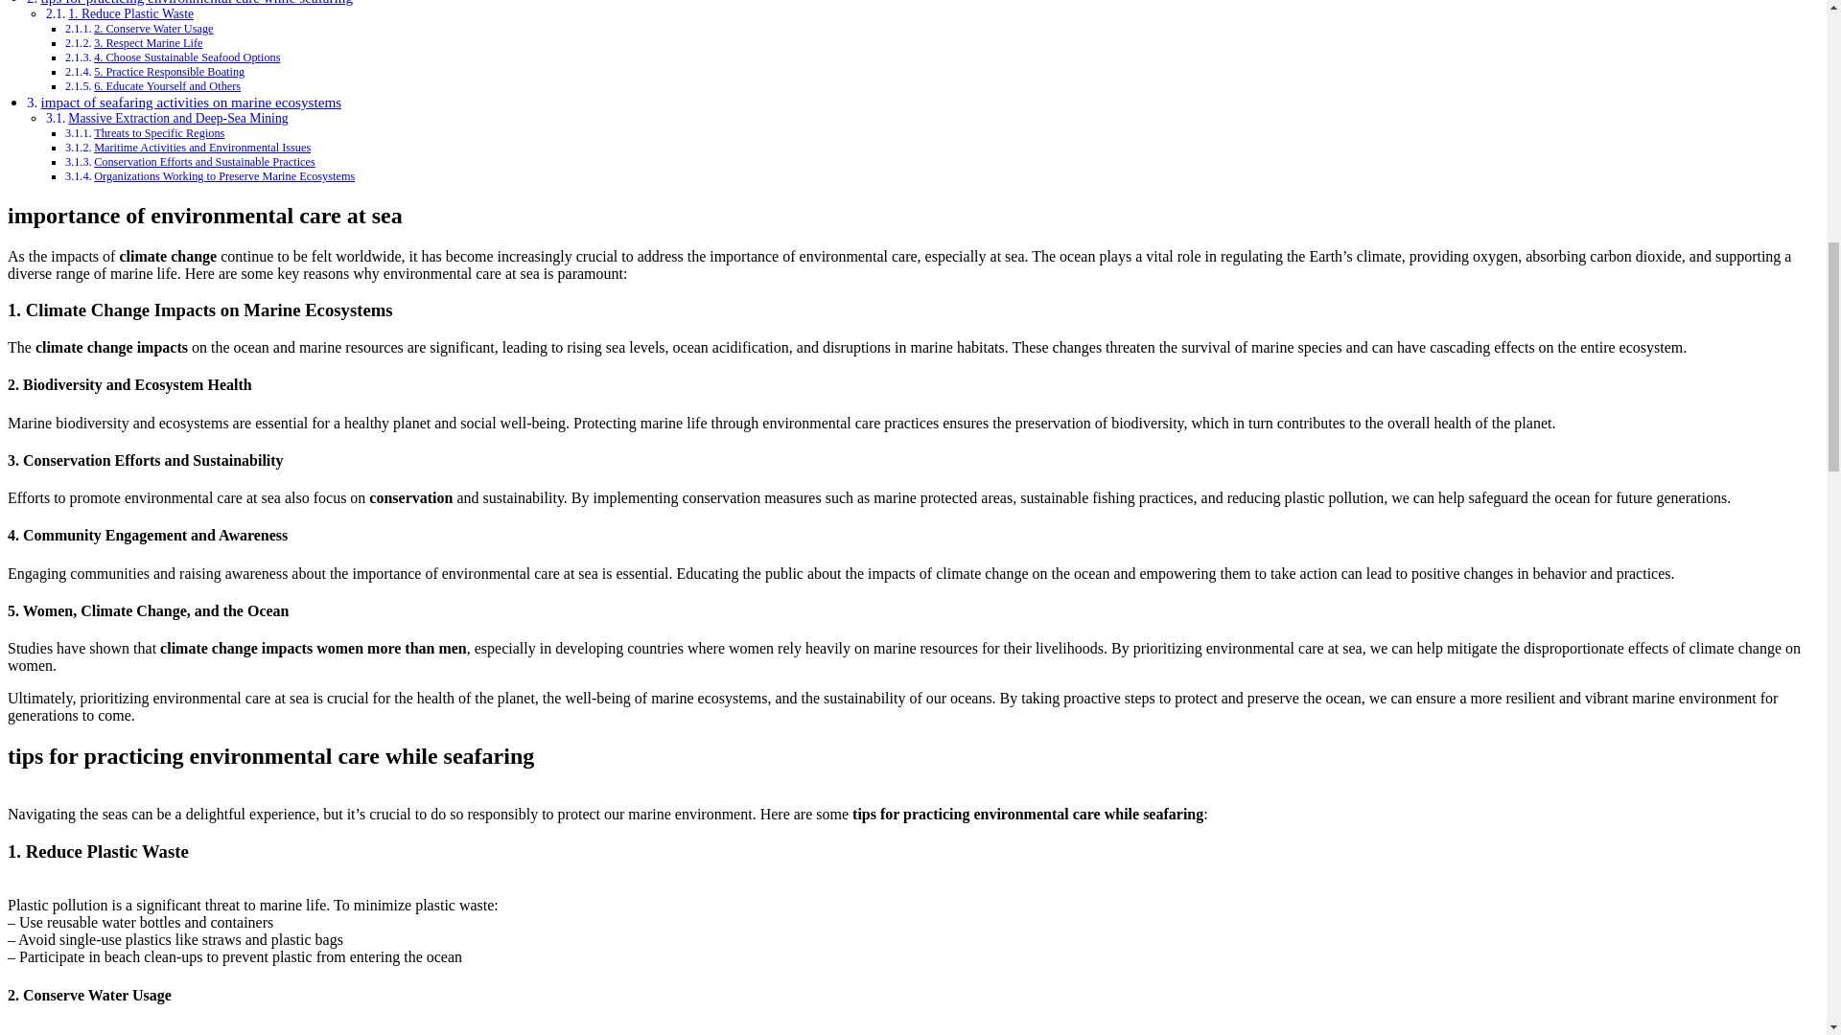  Describe the element at coordinates (159, 132) in the screenshot. I see `Threats to Specific Regions` at that location.